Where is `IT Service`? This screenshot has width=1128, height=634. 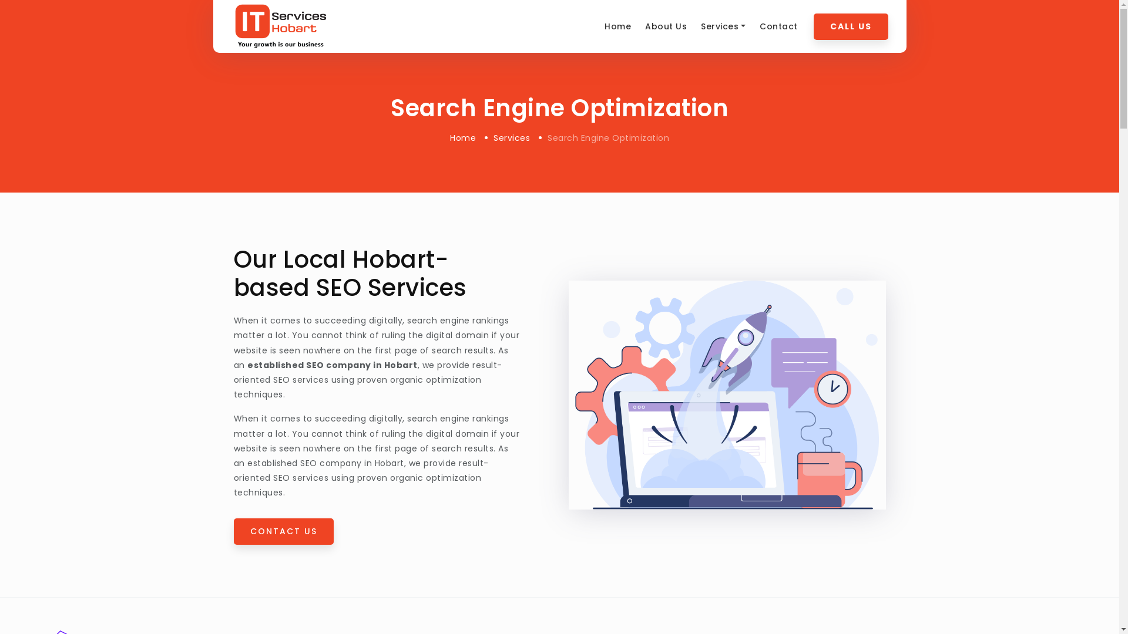
IT Service is located at coordinates (330, 26).